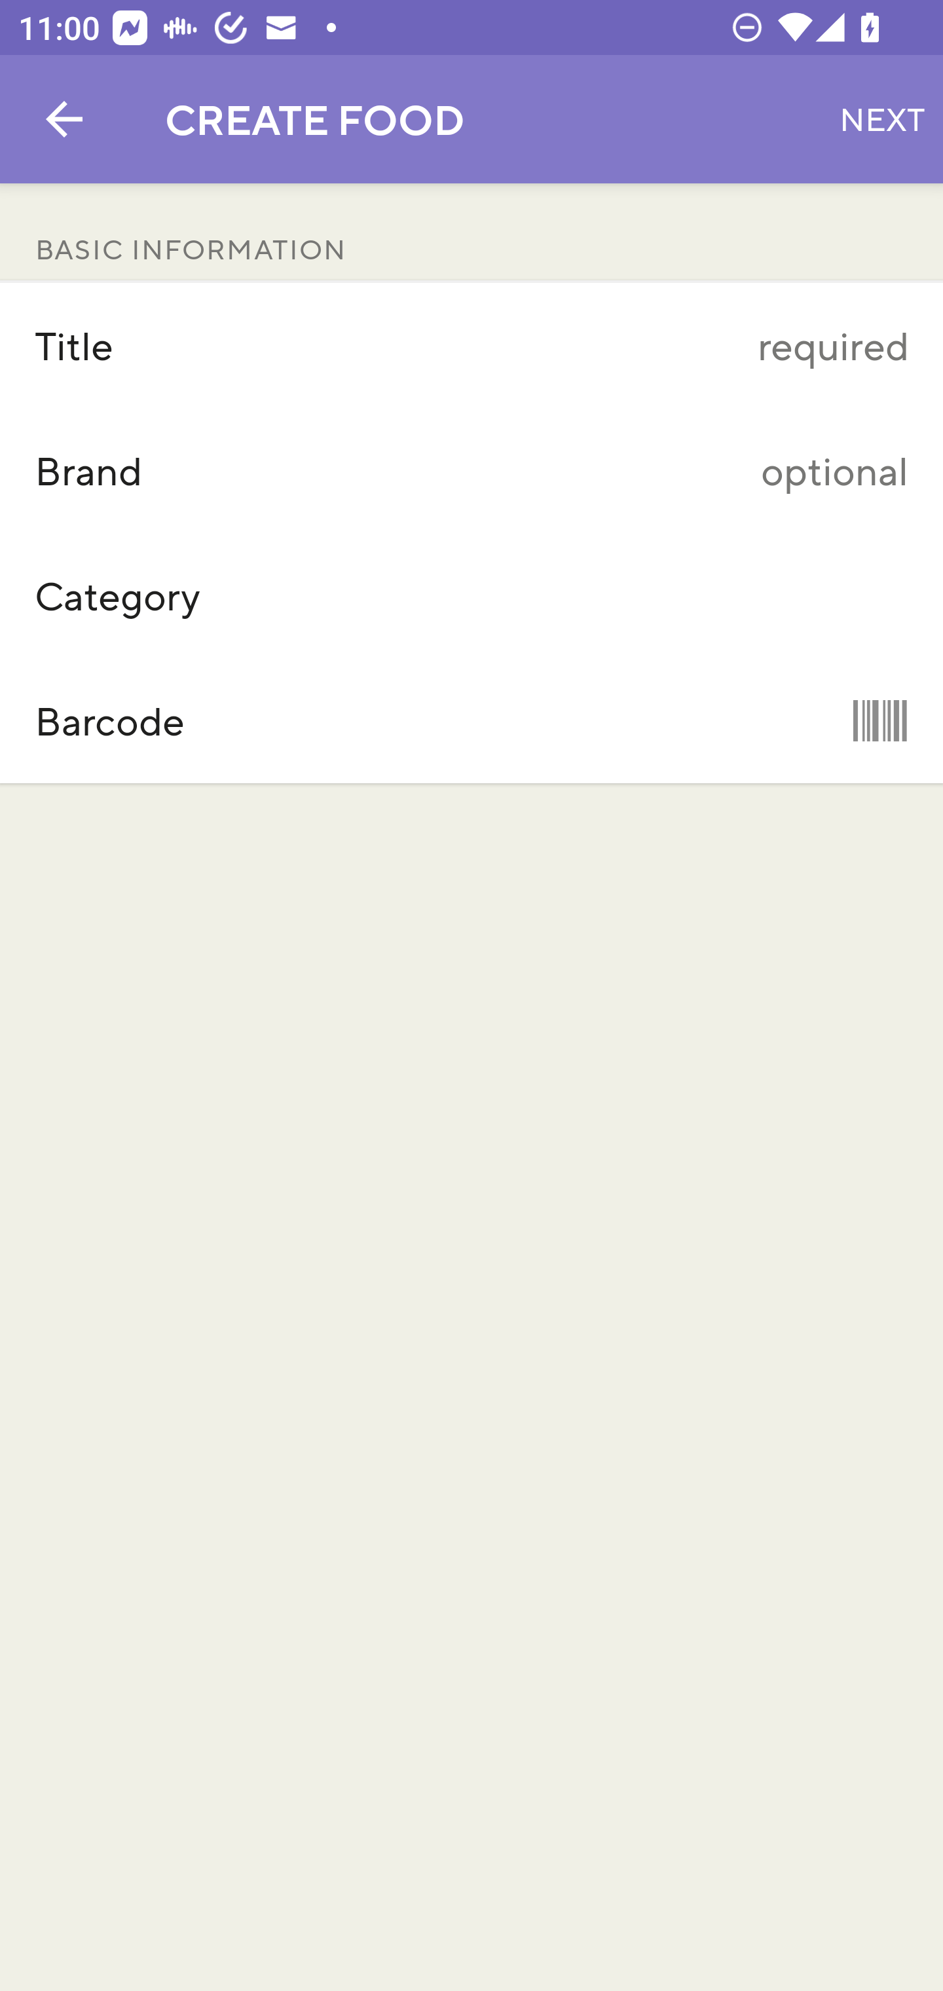 The width and height of the screenshot is (943, 1991). Describe the element at coordinates (64, 119) in the screenshot. I see `Navigate up` at that location.